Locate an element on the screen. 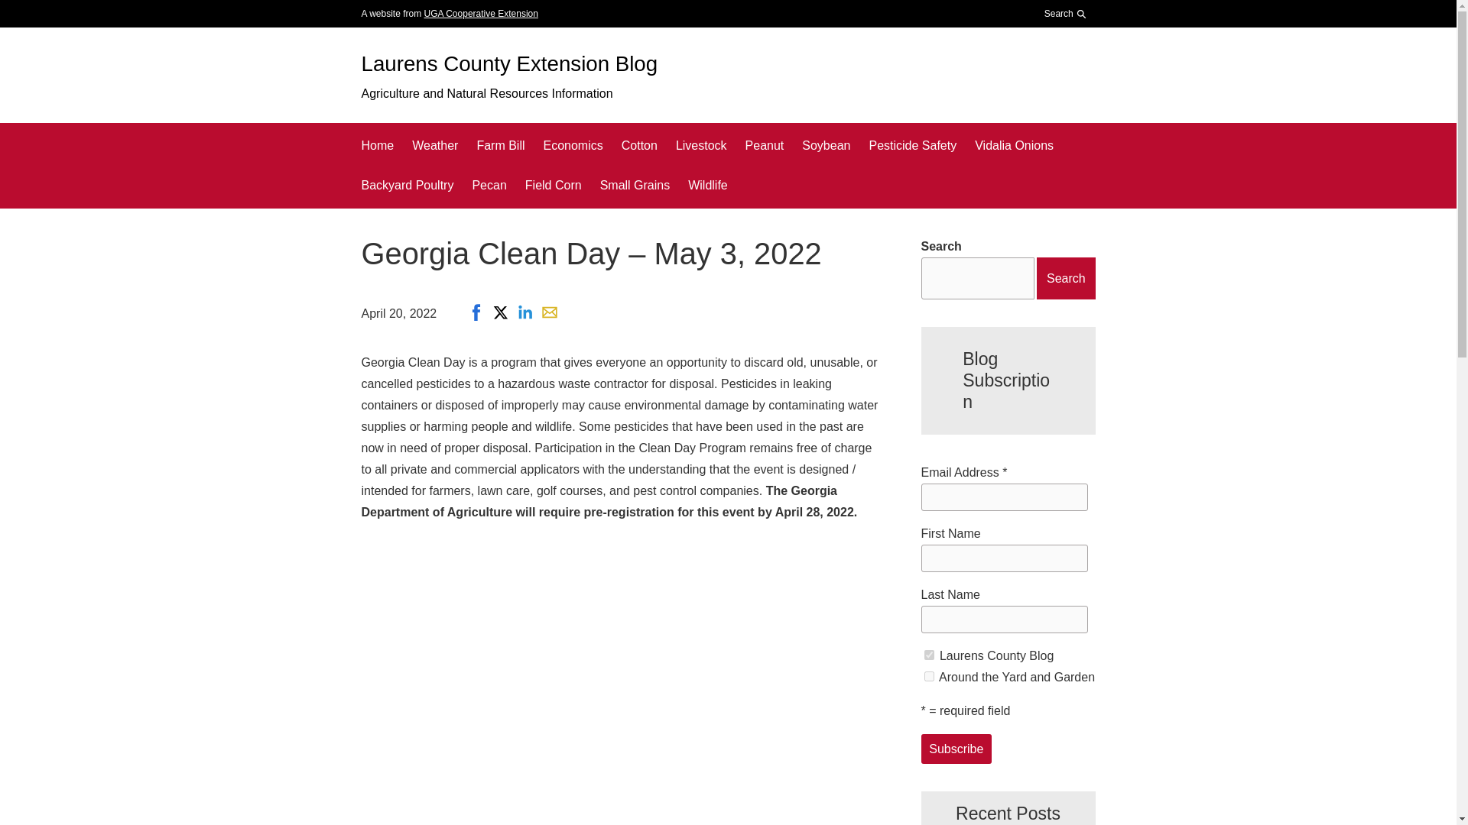  Farm Bill is located at coordinates (500, 146).